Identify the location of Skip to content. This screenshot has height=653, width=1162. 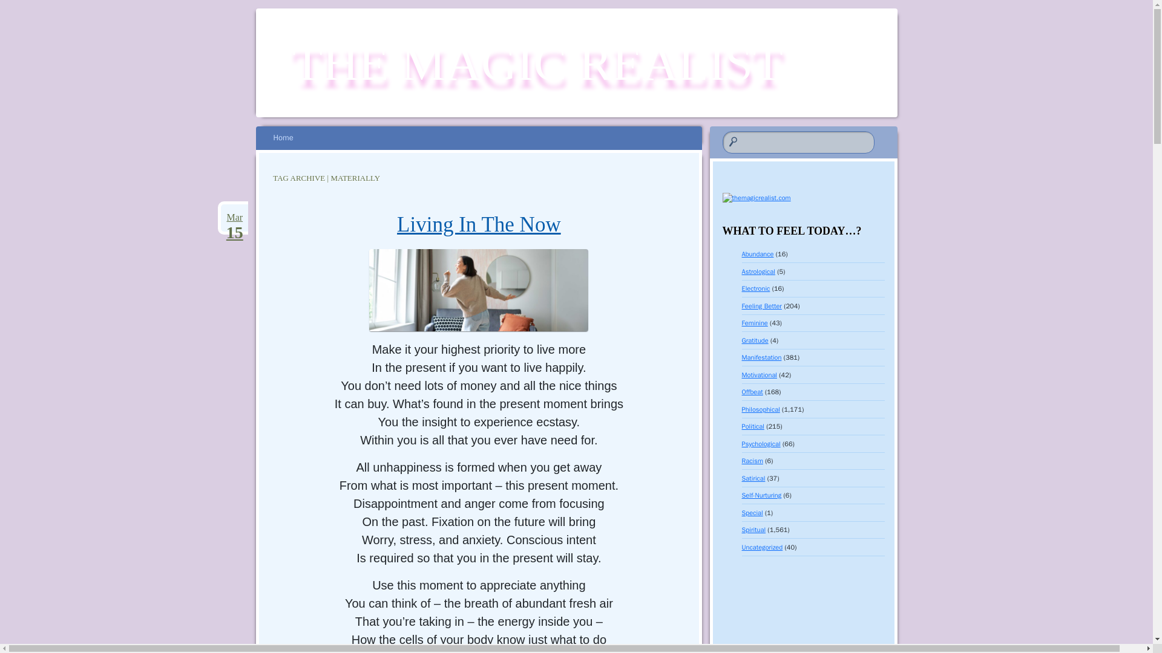
(289, 138).